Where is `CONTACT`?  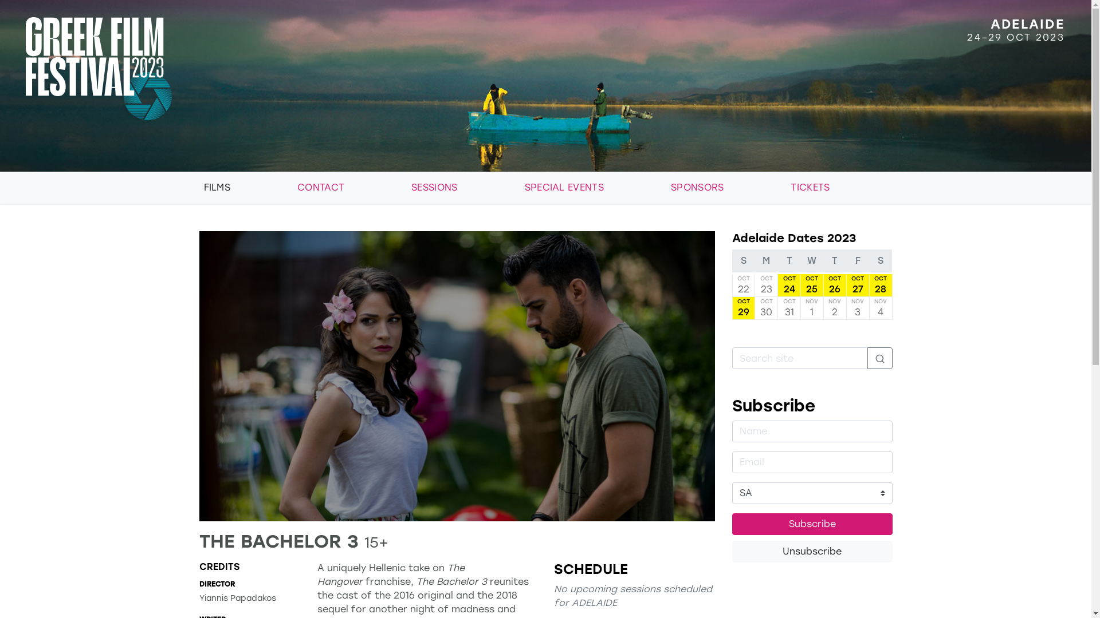
CONTACT is located at coordinates (349, 188).